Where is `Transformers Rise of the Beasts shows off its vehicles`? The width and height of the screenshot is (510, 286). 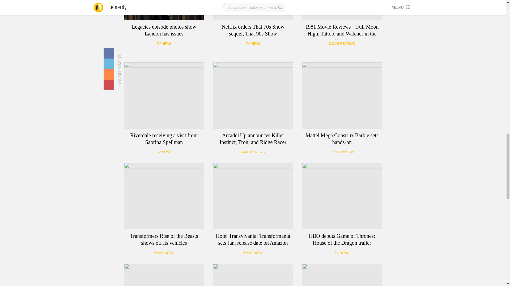 Transformers Rise of the Beasts shows off its vehicles is located at coordinates (164, 196).